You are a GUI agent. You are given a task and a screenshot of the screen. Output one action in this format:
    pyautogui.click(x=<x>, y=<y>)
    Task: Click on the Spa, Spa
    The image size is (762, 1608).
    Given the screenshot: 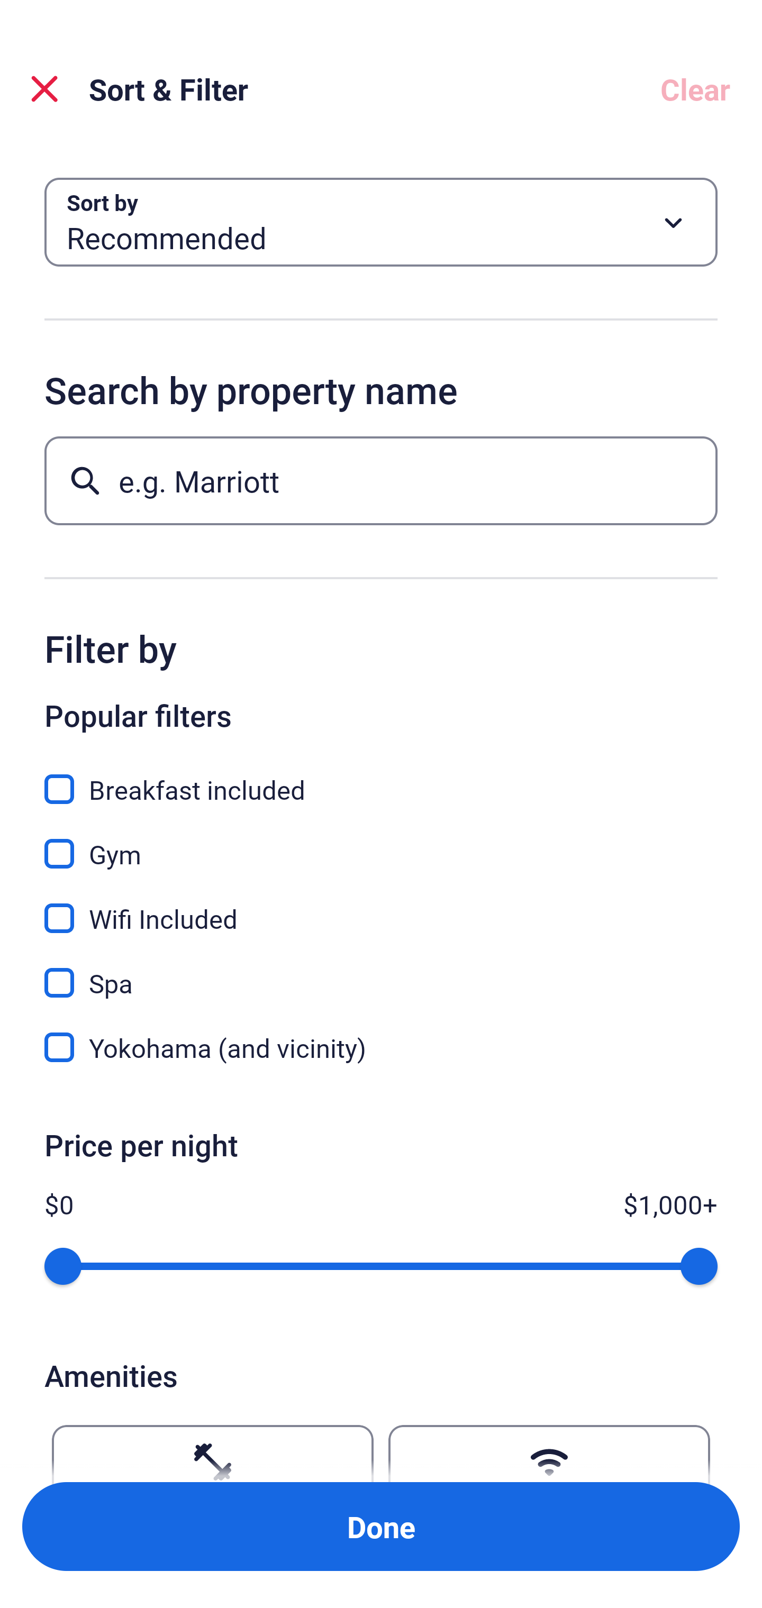 What is the action you would take?
    pyautogui.click(x=381, y=971)
    